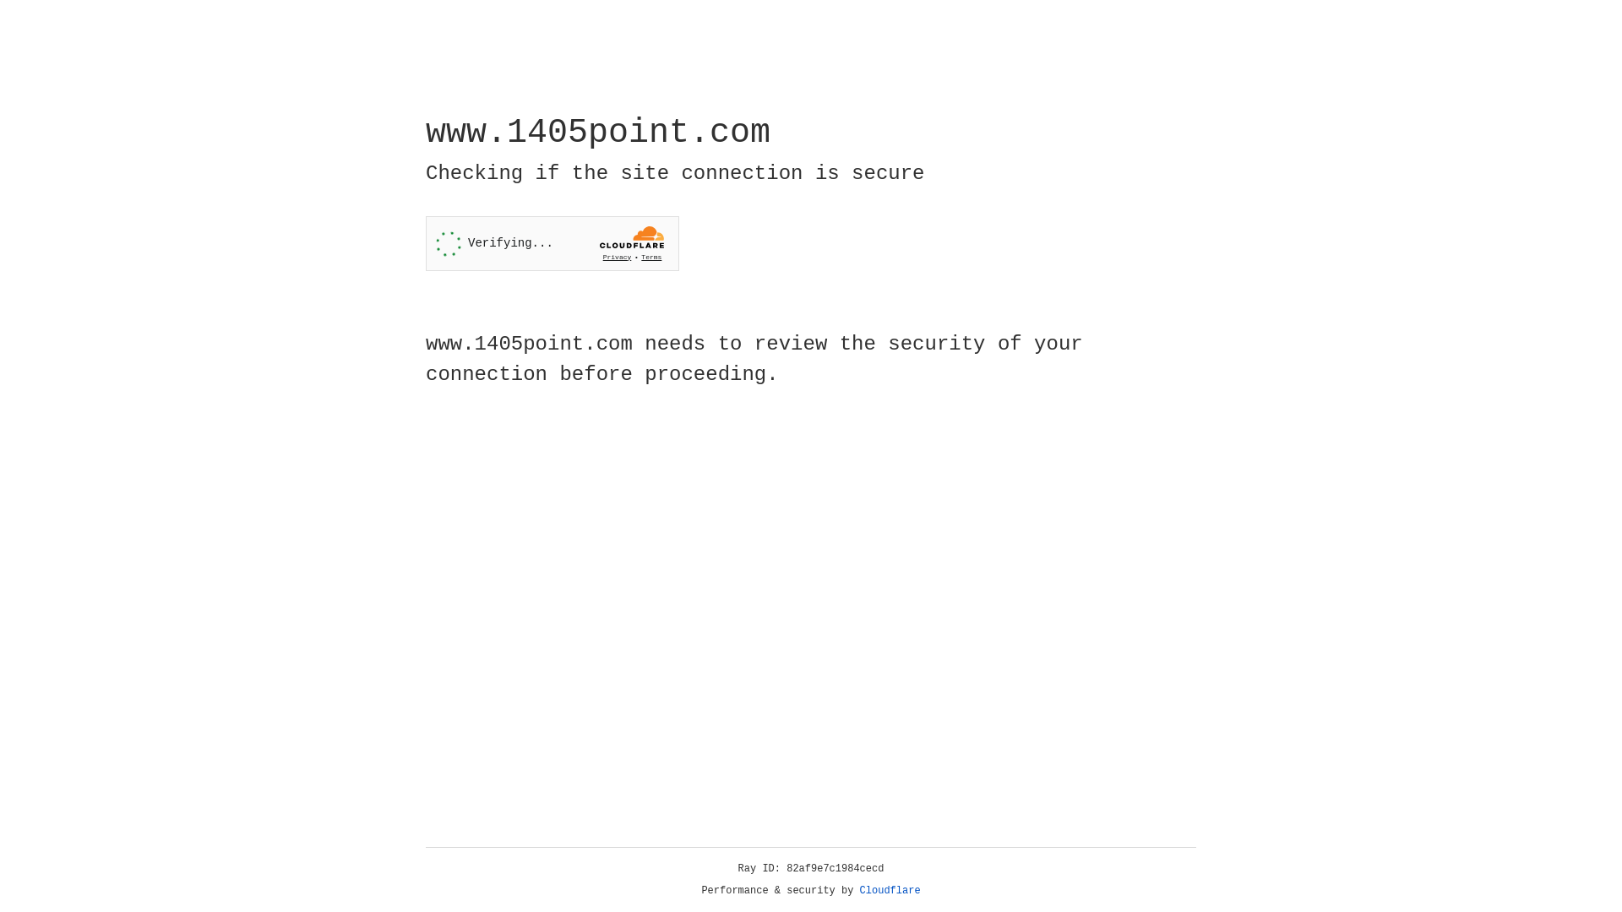  I want to click on Widget containing a Cloudflare security challenge, so click(552, 243).